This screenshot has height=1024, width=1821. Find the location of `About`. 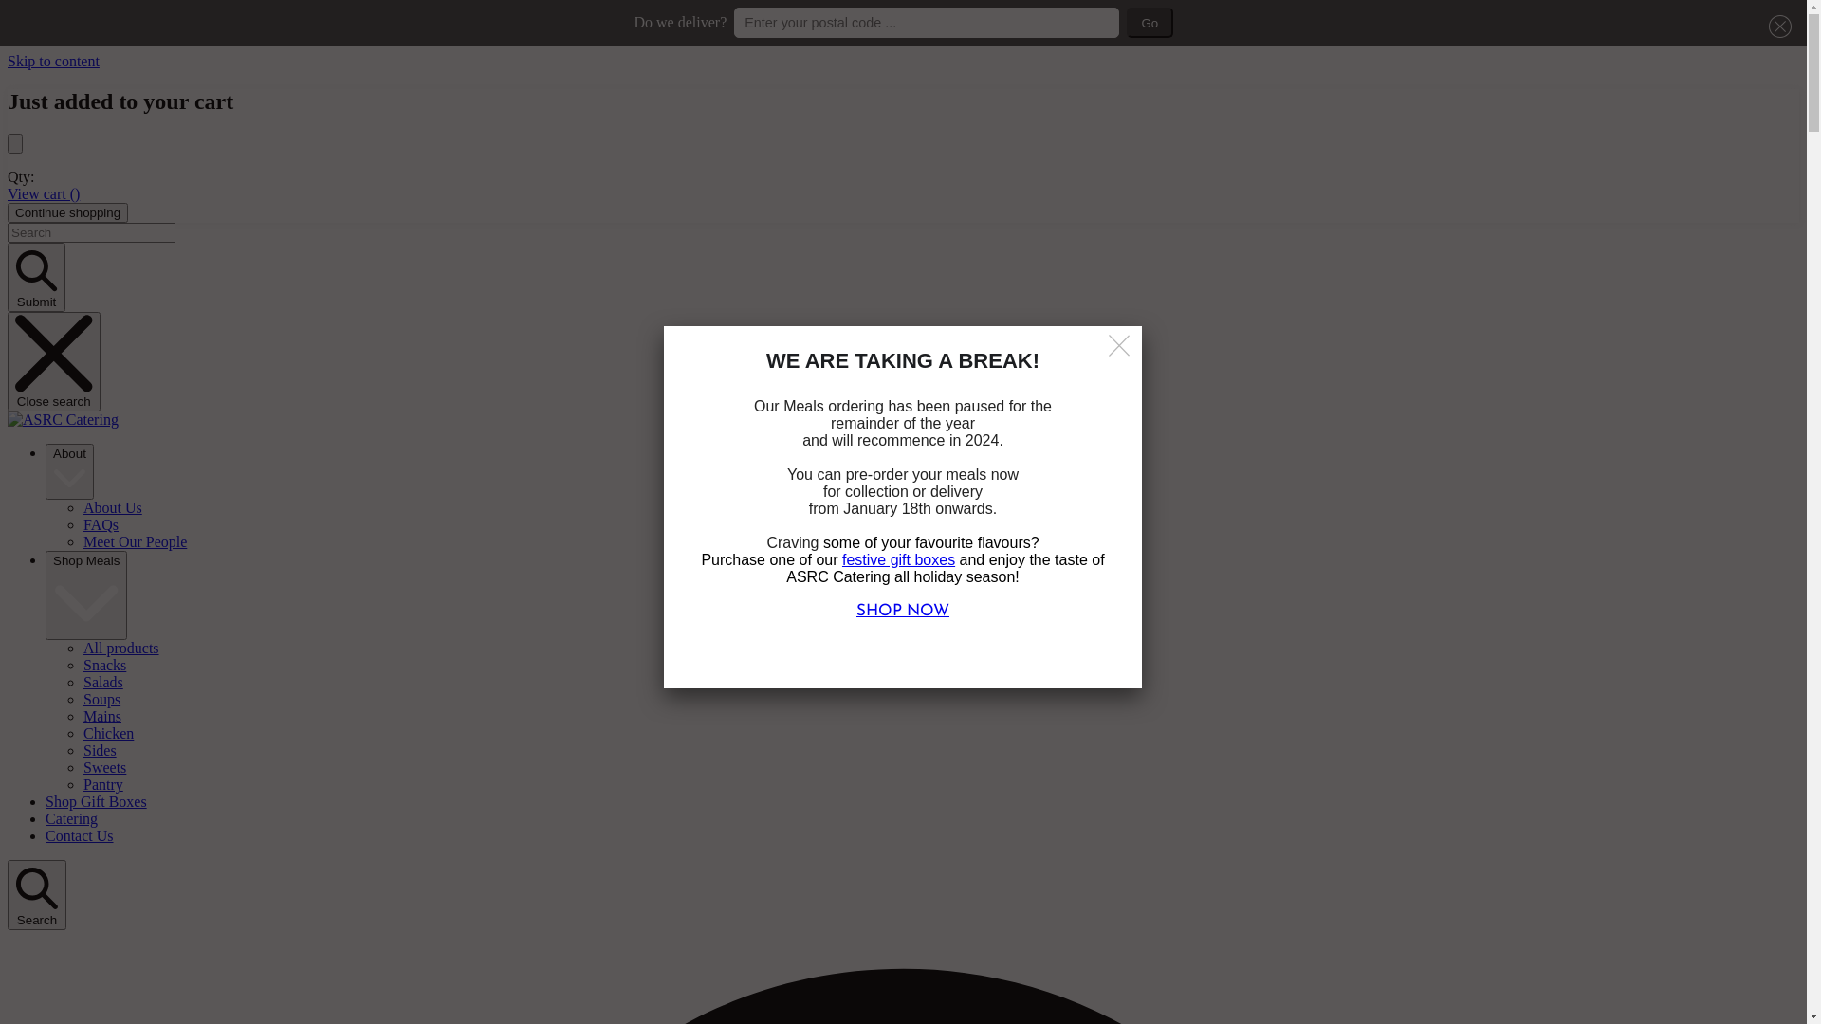

About is located at coordinates (70, 472).